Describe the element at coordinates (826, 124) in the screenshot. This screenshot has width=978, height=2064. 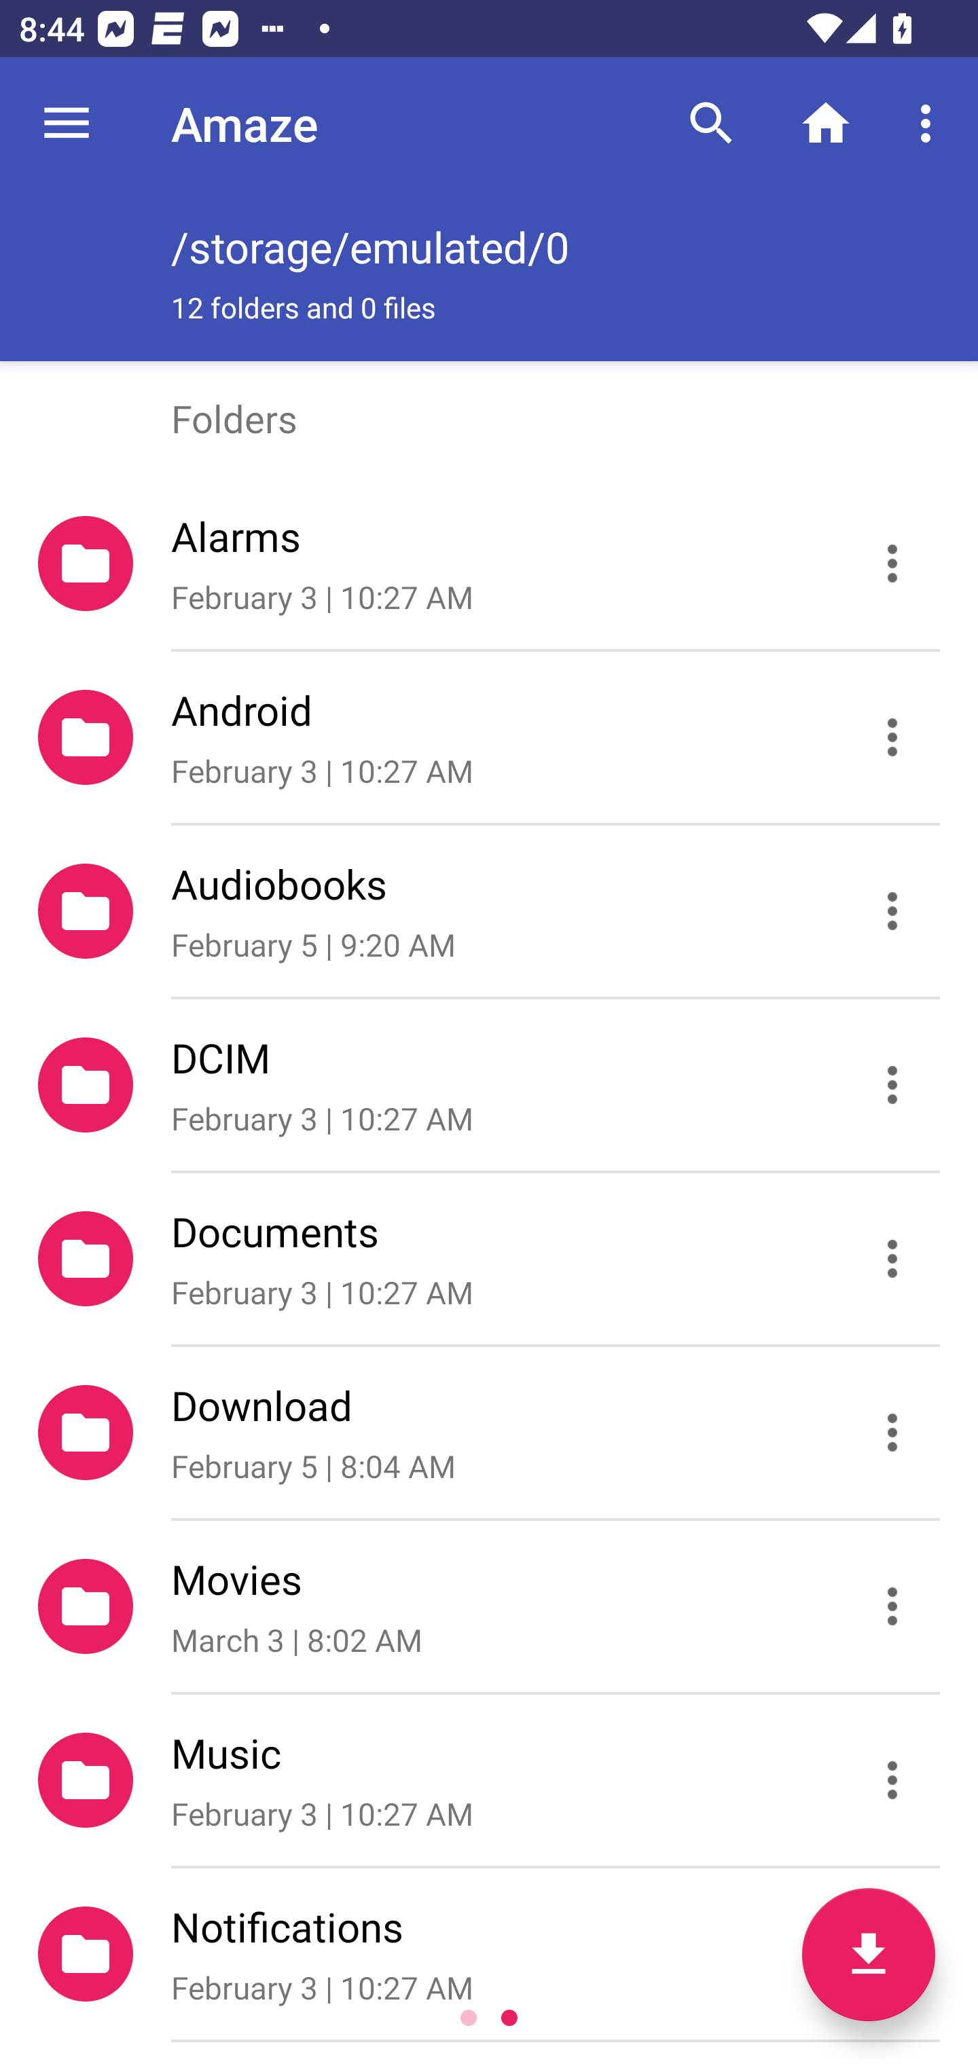
I see `Home` at that location.